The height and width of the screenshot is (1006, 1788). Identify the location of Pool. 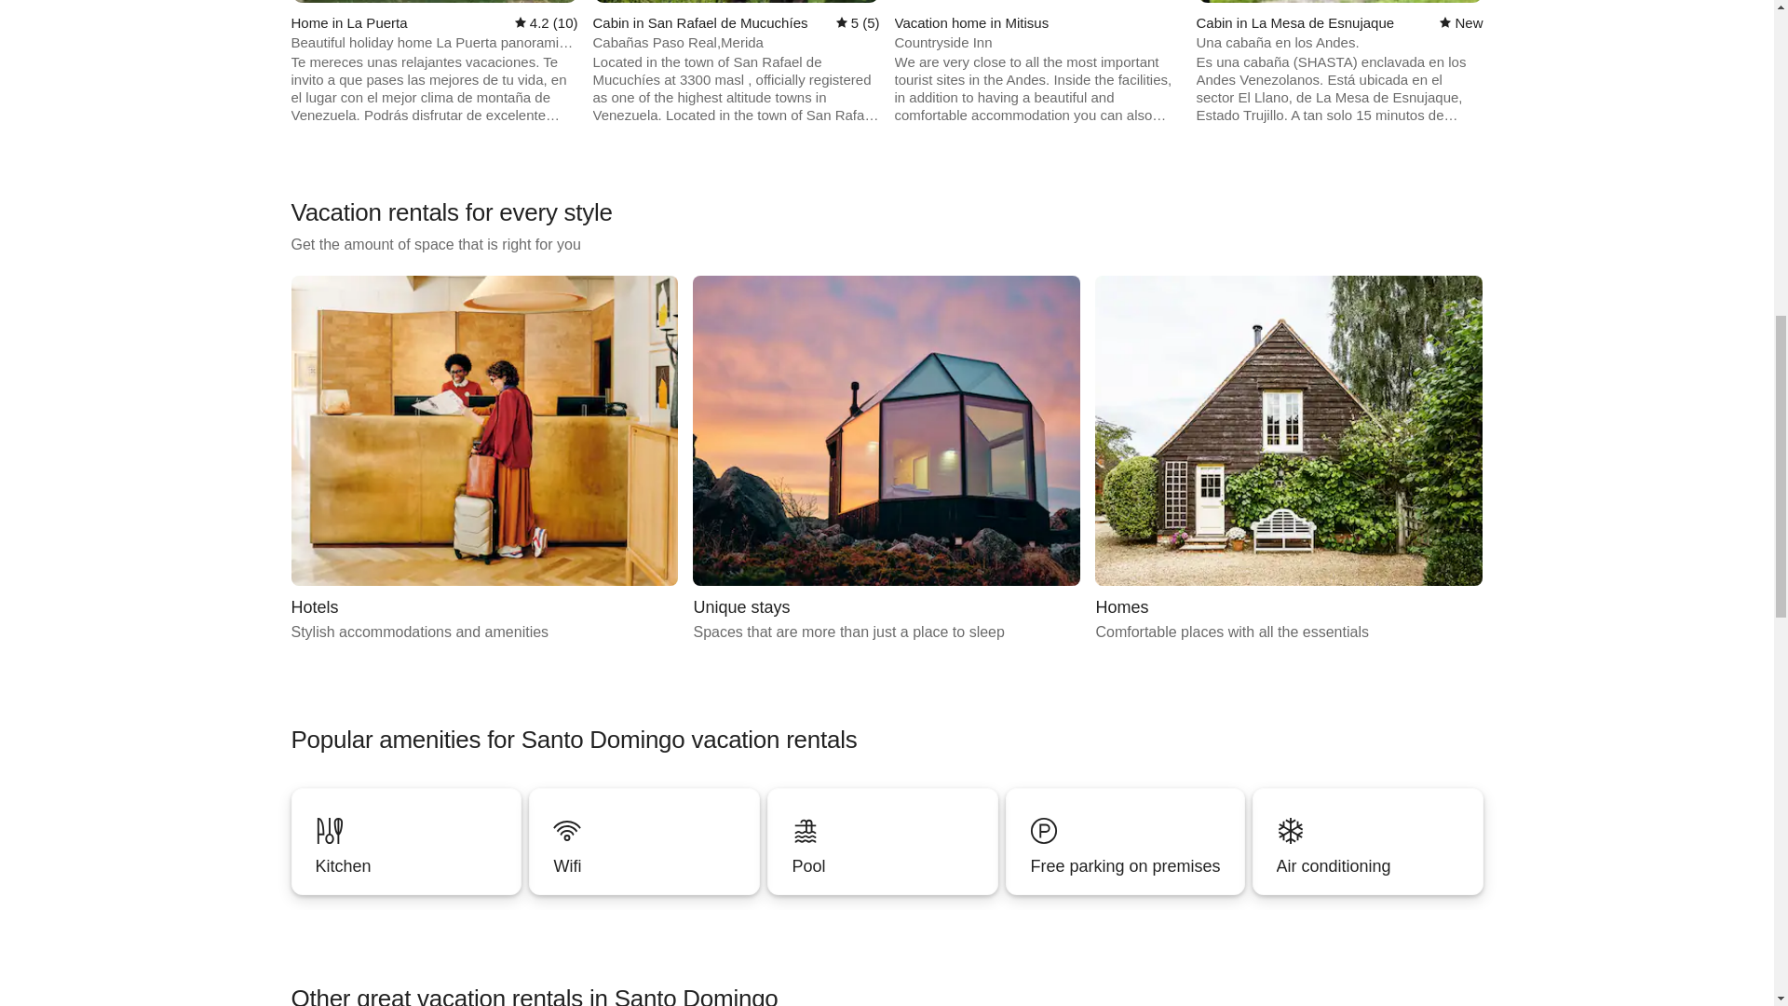
(882, 841).